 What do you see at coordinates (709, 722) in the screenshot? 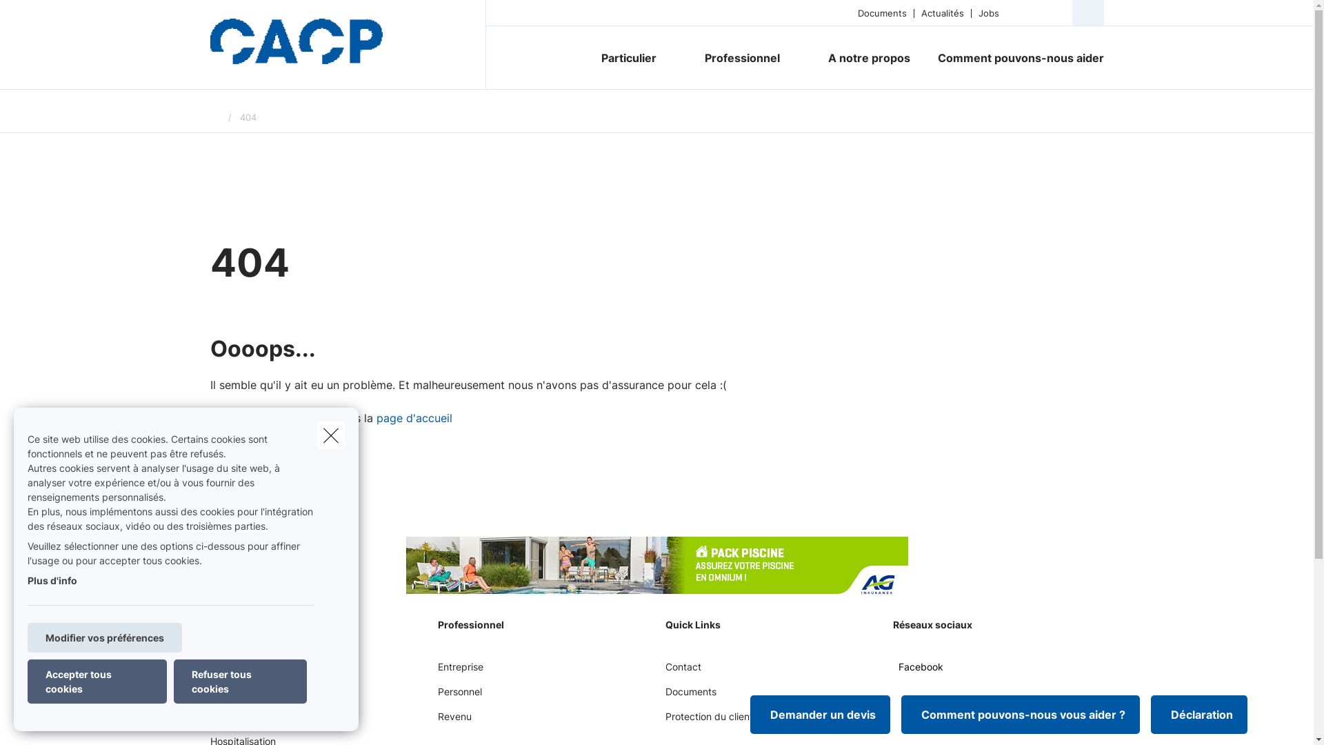
I see `Protection du client` at bounding box center [709, 722].